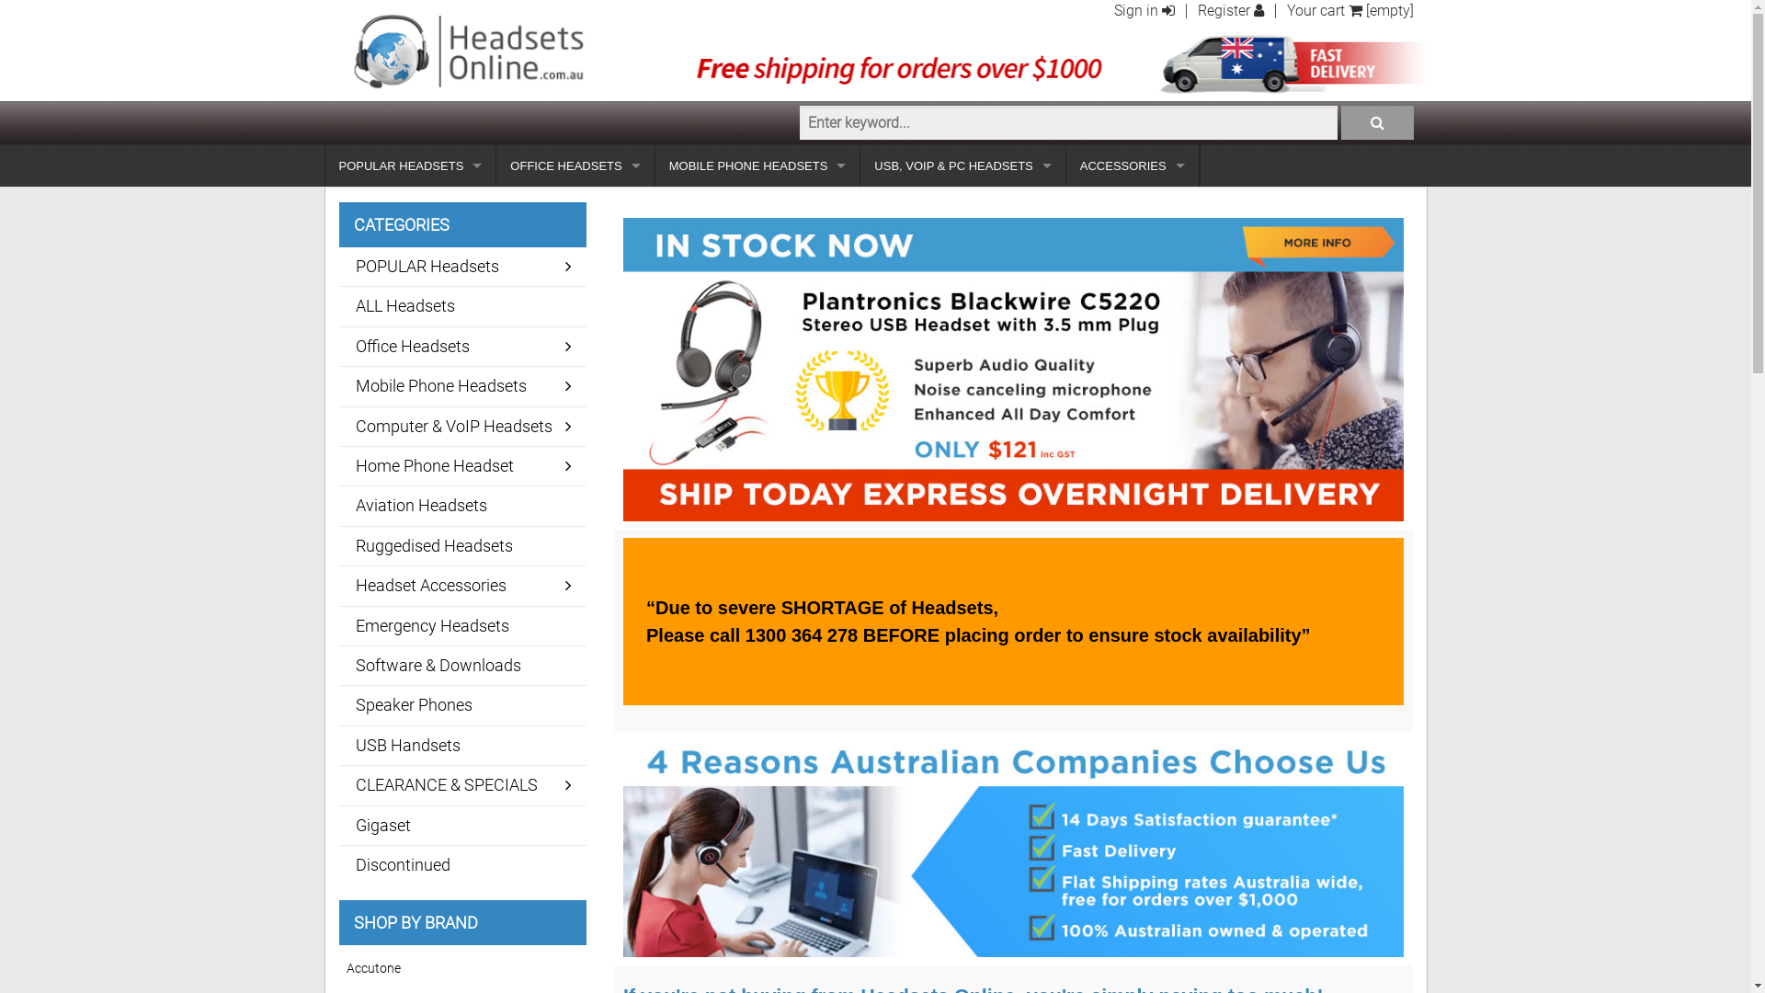  Describe the element at coordinates (575, 373) in the screenshot. I see `Dragon Headsets` at that location.